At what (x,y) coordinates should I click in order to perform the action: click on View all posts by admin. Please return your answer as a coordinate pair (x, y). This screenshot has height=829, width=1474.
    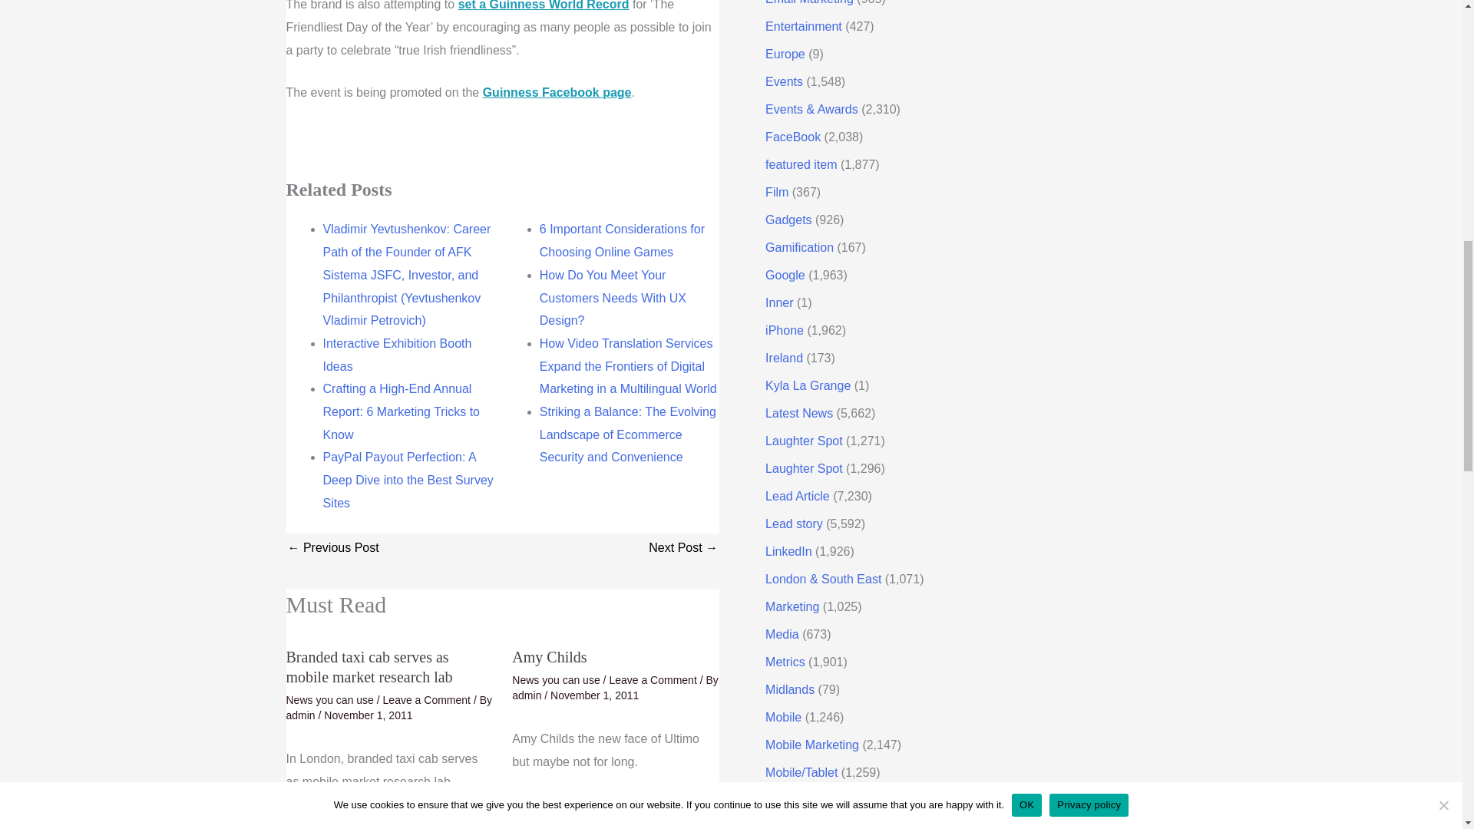
    Looking at the image, I should click on (302, 715).